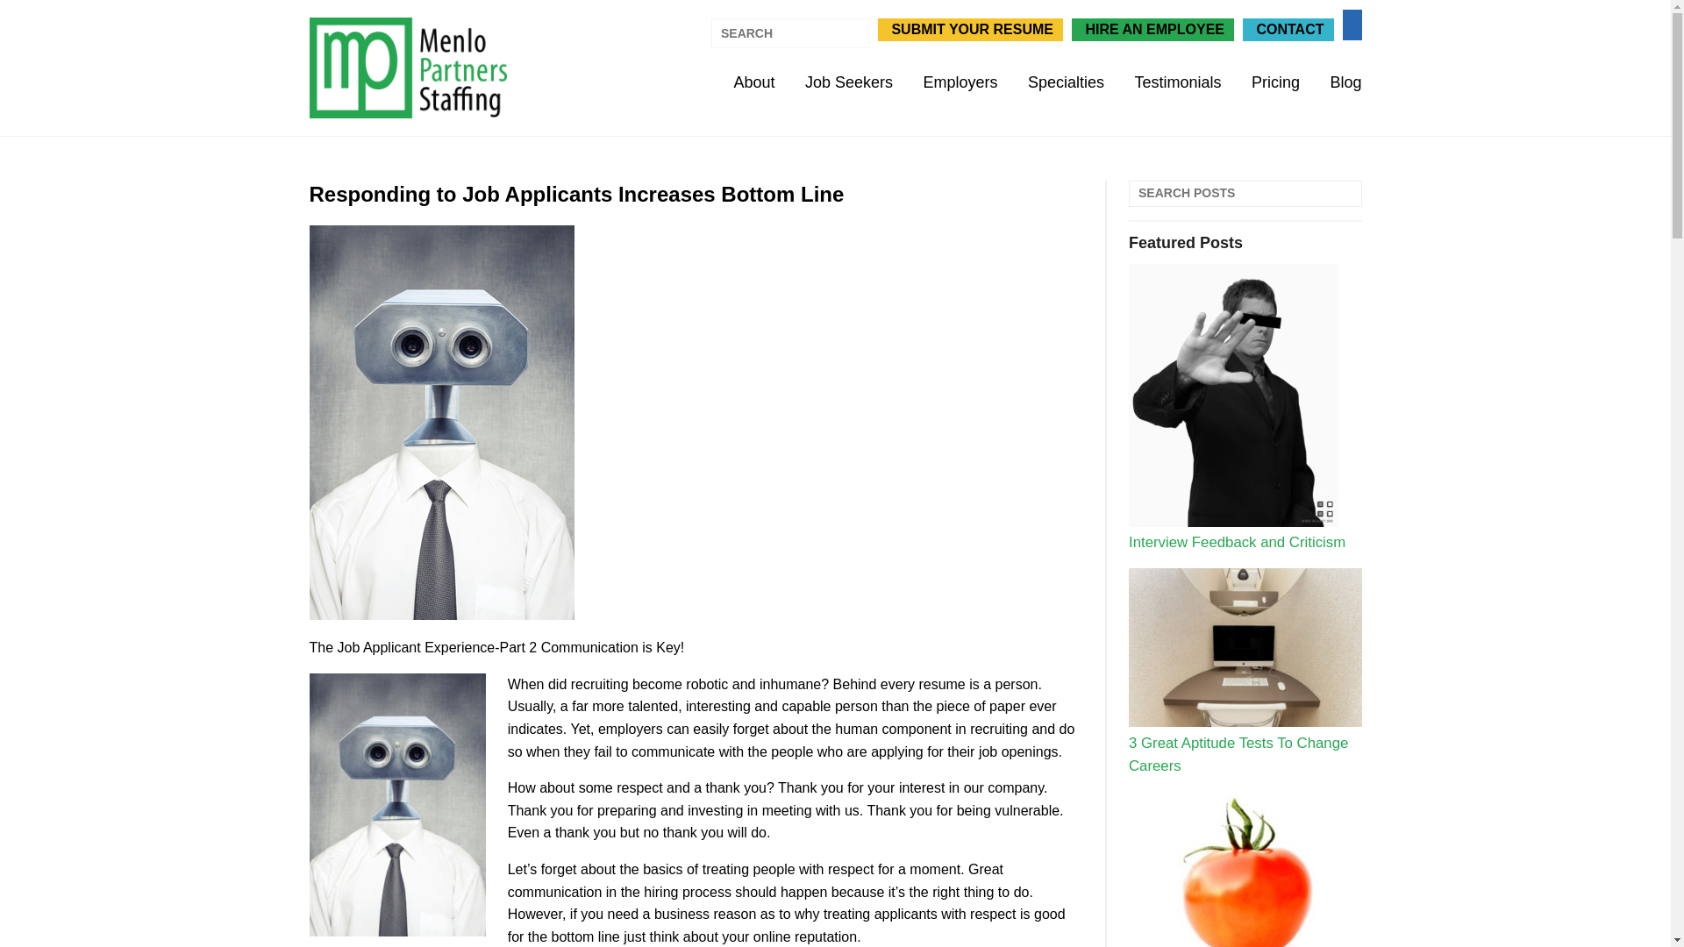 Image resolution: width=1684 pixels, height=947 pixels. Describe the element at coordinates (970, 29) in the screenshot. I see `SUBMIT YOUR RESUME` at that location.